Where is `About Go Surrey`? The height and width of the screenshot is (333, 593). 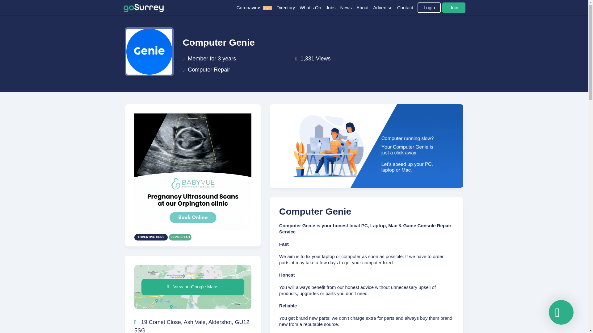
About Go Surrey is located at coordinates (364, 7).